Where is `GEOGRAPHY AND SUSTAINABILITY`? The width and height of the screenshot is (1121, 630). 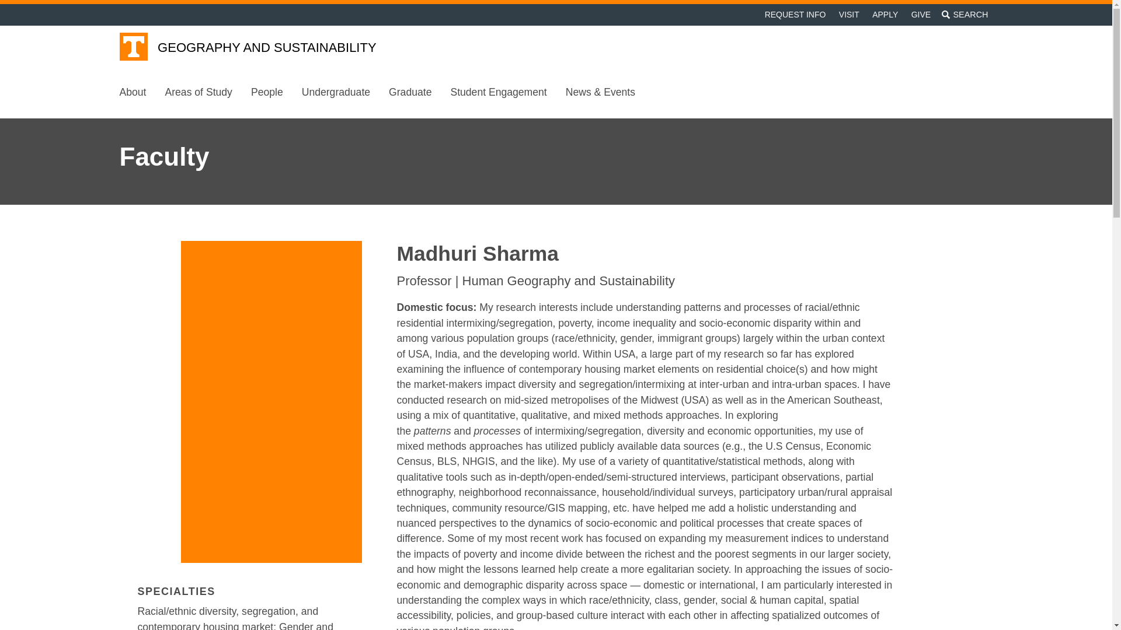
GEOGRAPHY AND SUSTAINABILITY is located at coordinates (266, 48).